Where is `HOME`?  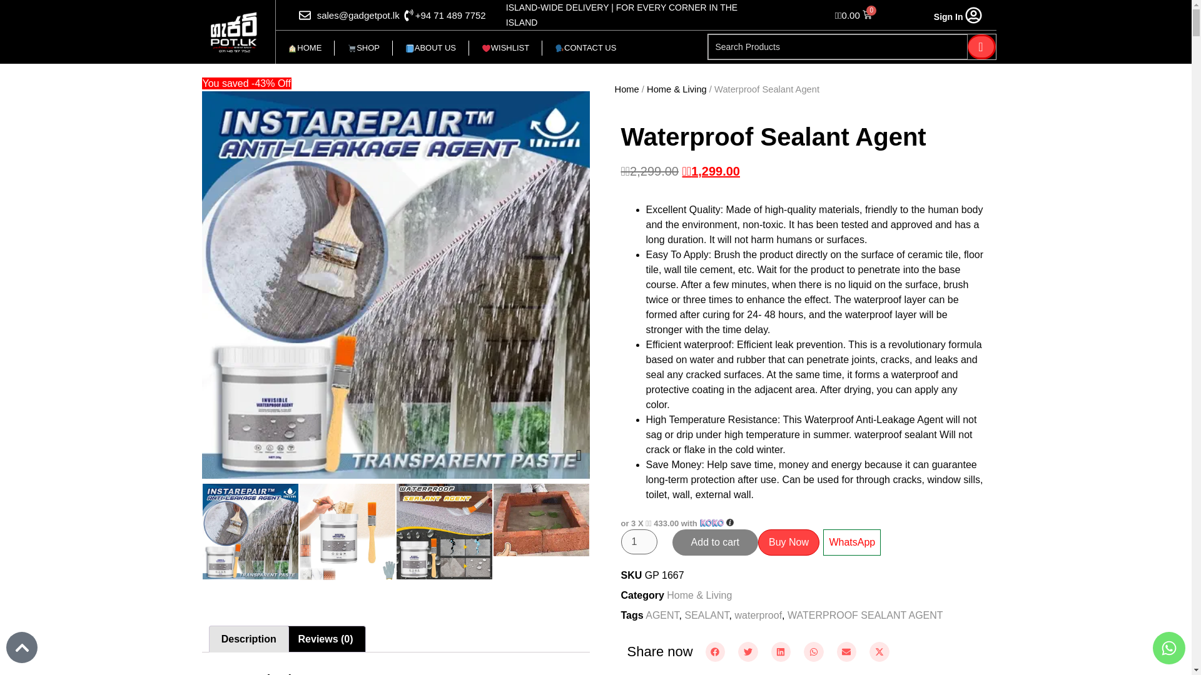 HOME is located at coordinates (304, 48).